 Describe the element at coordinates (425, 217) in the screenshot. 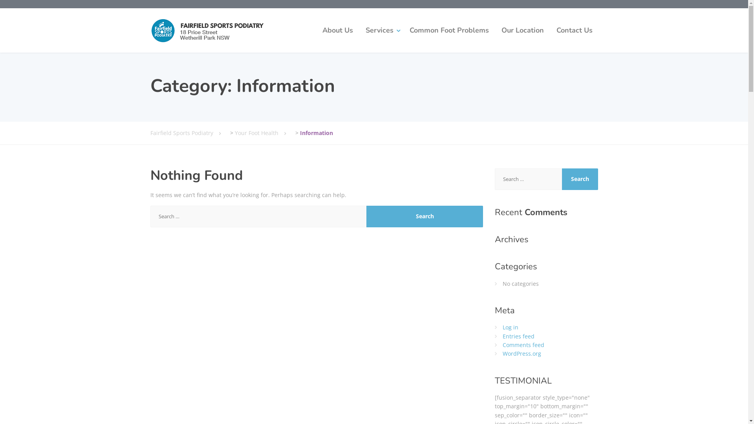

I see `Search` at that location.